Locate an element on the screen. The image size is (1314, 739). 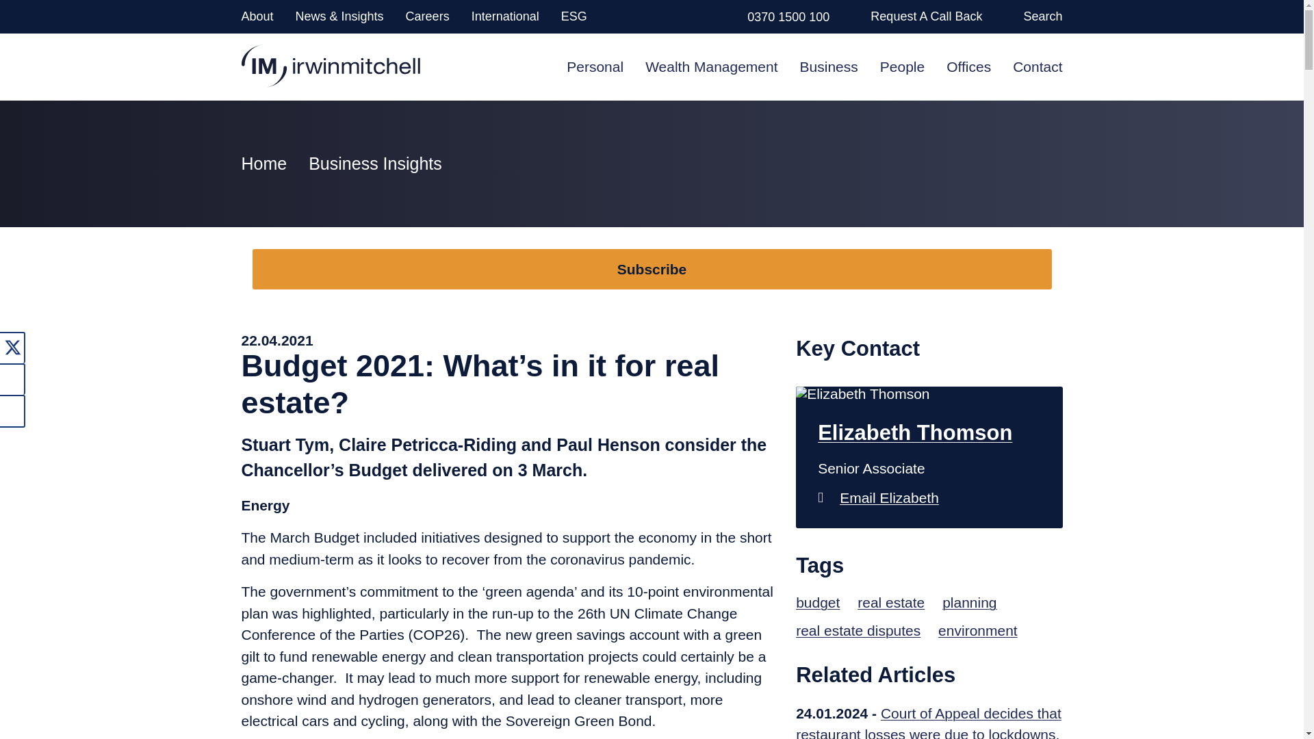
0370 1500 100 is located at coordinates (788, 16).